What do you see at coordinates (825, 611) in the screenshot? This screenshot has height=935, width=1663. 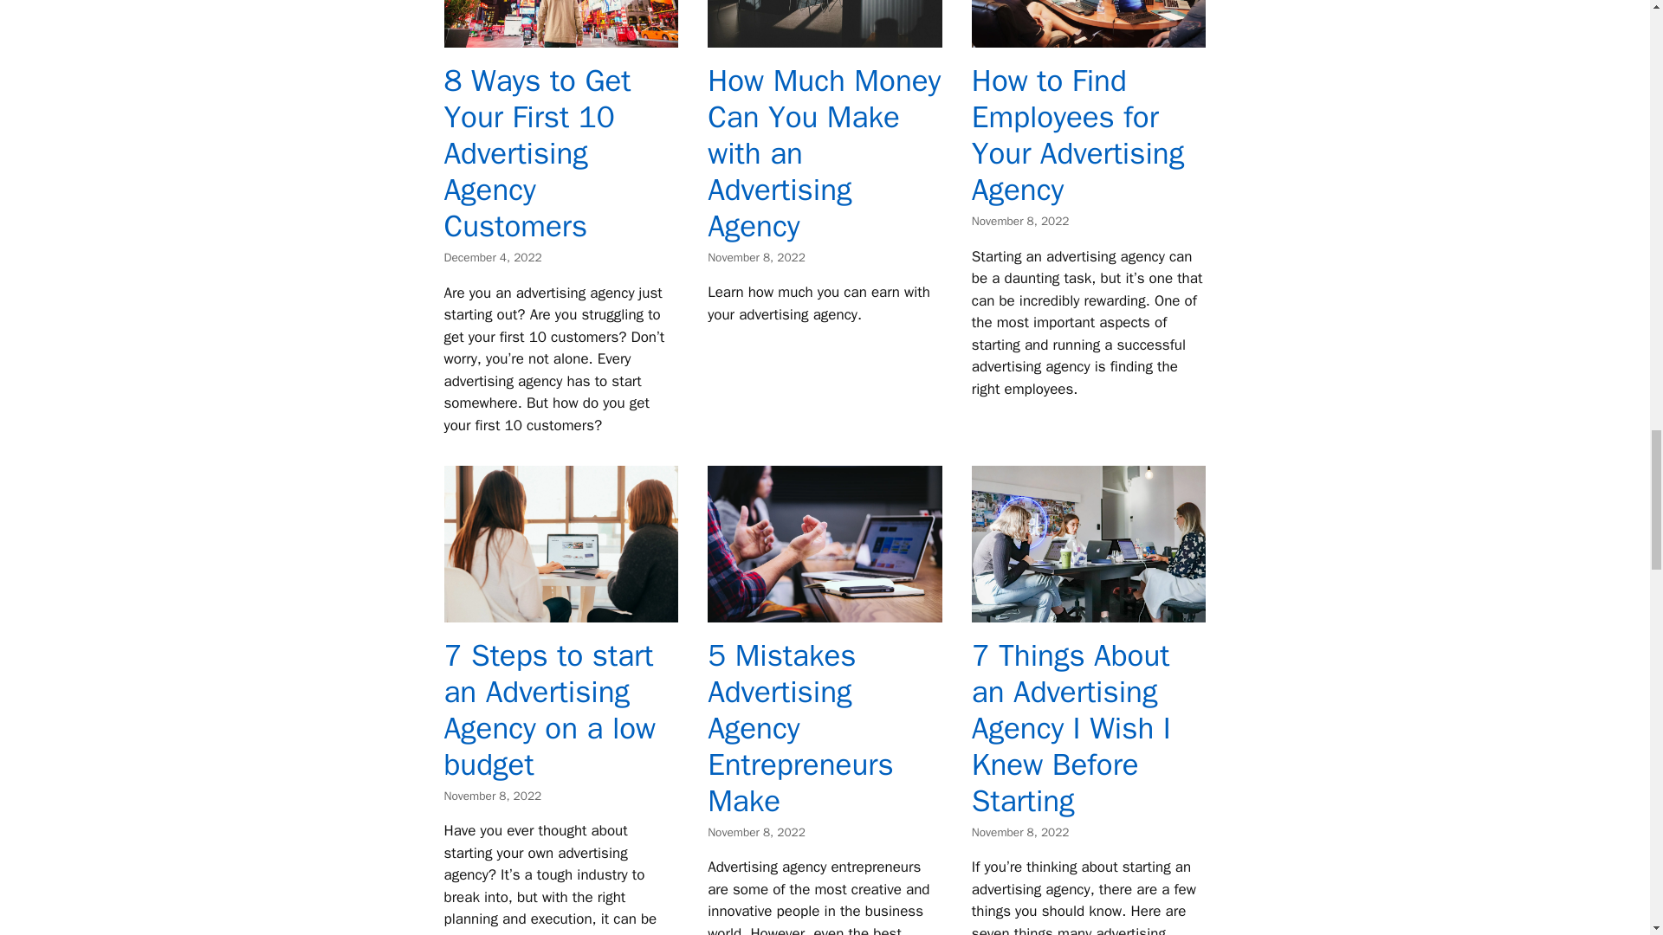 I see `5 Mistakes Advertising Agency Entrepreneurs Make` at bounding box center [825, 611].